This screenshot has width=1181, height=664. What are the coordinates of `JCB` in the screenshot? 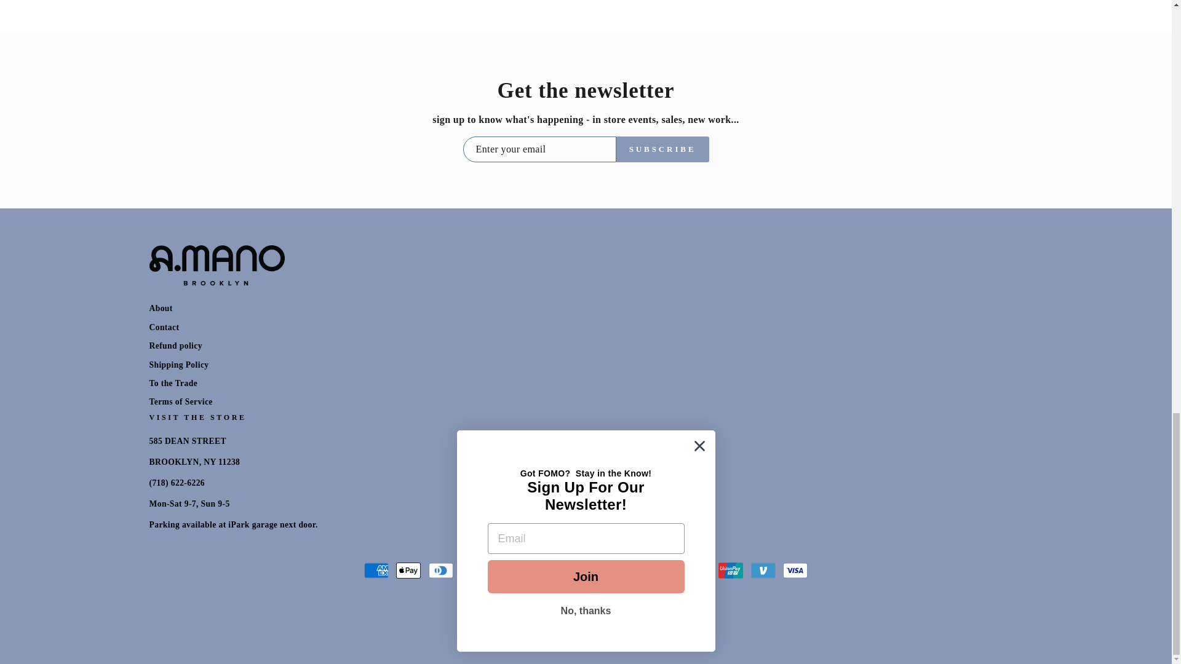 It's located at (570, 571).